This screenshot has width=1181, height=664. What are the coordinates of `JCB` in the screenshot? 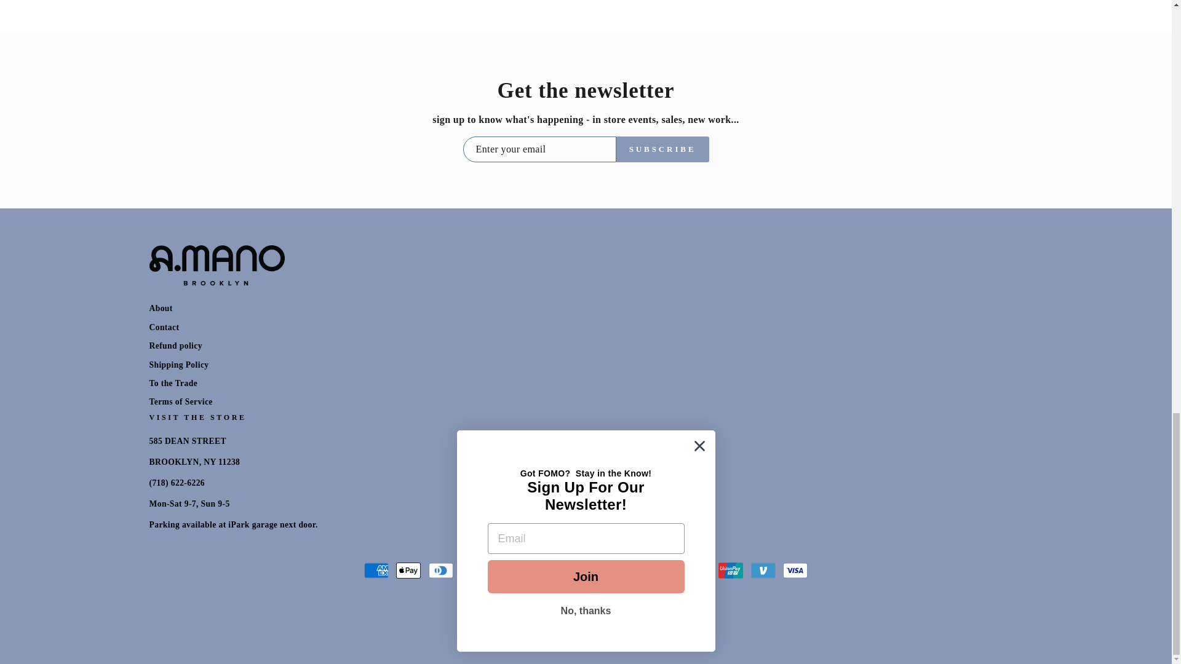 It's located at (570, 571).